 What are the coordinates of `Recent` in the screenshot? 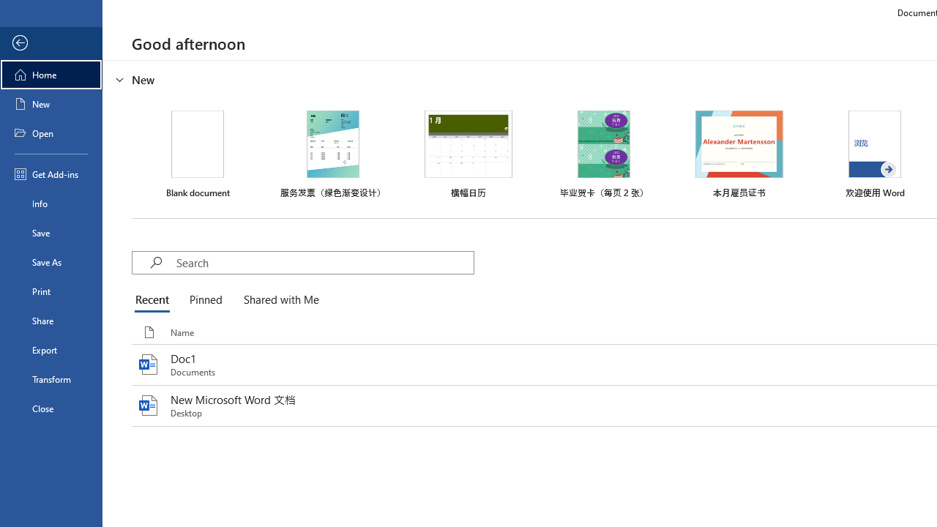 It's located at (155, 300).